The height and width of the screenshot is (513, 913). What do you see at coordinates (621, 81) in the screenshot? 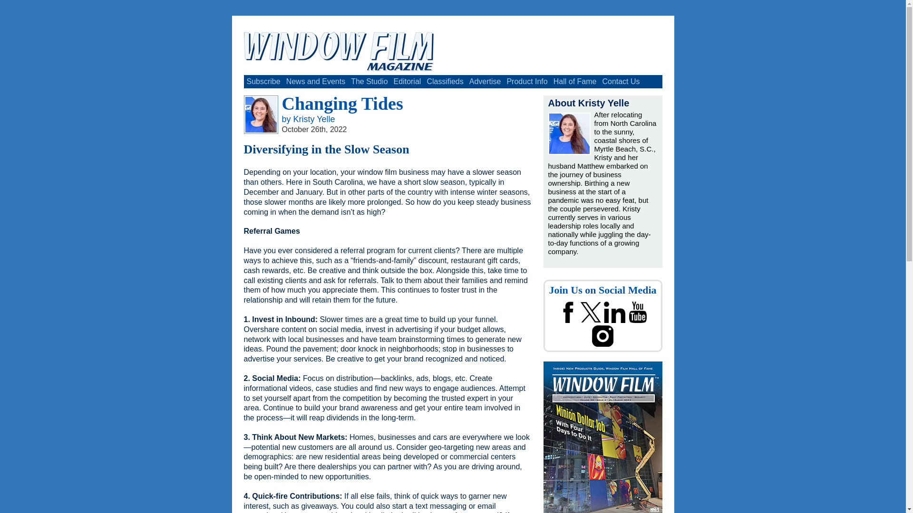
I see `Contact Us` at bounding box center [621, 81].